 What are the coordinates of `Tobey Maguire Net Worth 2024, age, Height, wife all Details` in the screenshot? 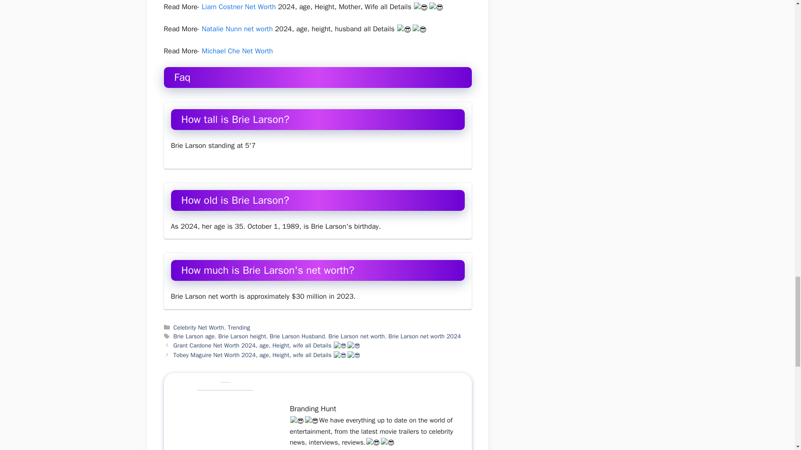 It's located at (267, 355).